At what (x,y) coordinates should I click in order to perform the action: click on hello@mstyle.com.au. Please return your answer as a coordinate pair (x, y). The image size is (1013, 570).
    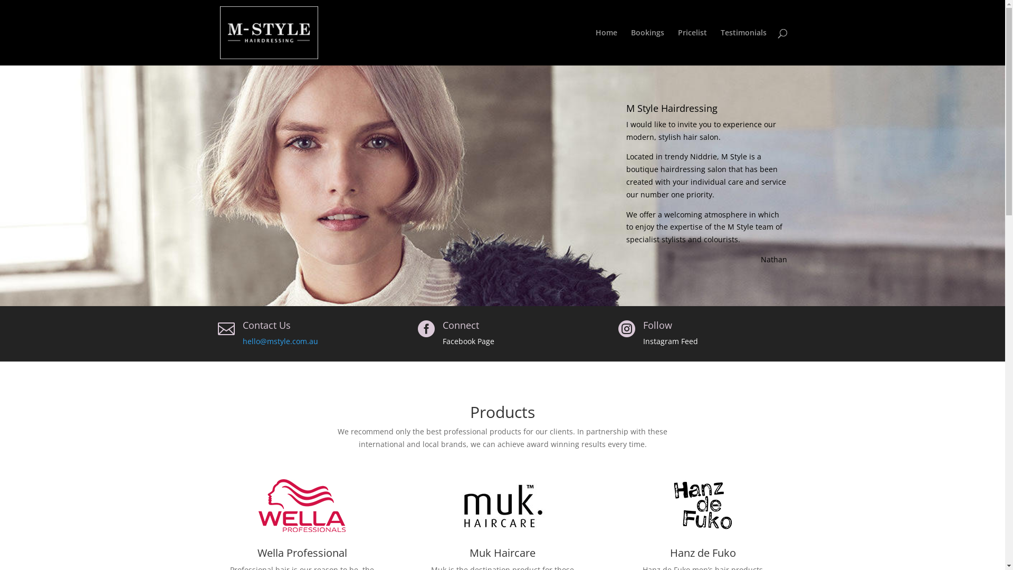
    Looking at the image, I should click on (281, 341).